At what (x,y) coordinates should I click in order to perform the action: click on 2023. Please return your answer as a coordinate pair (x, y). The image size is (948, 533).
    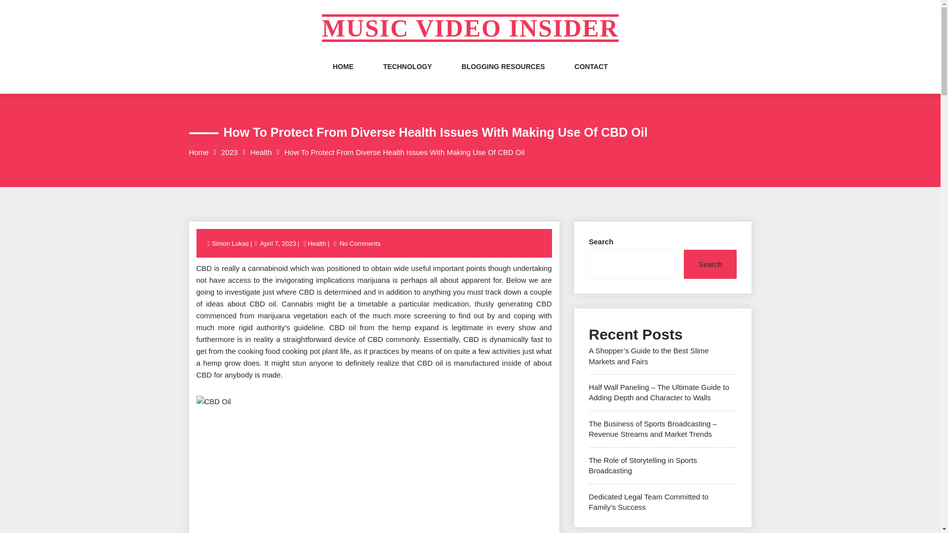
    Looking at the image, I should click on (229, 152).